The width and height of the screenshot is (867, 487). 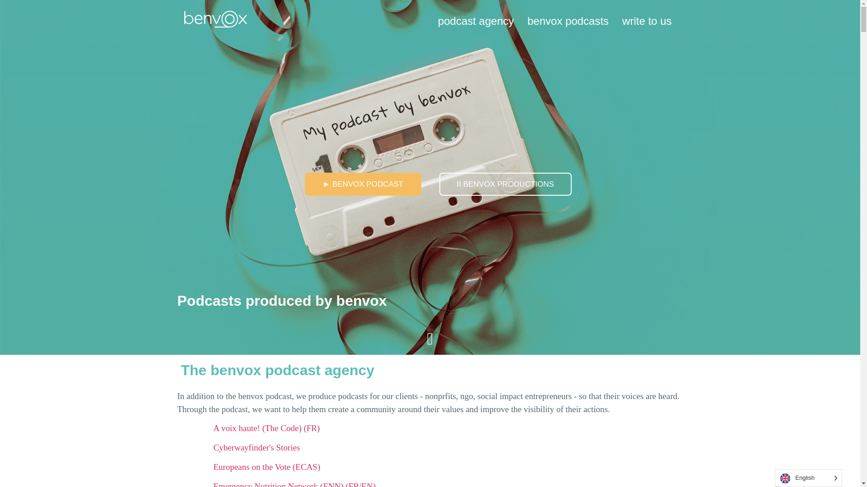 I want to click on benvox podcasts, so click(x=568, y=21).